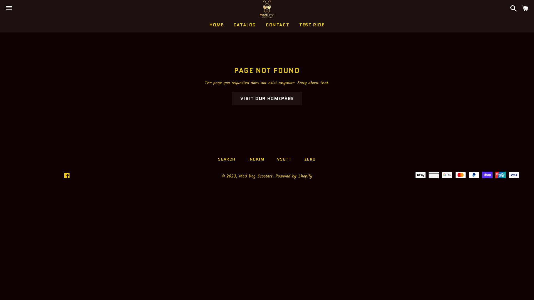 This screenshot has height=300, width=534. What do you see at coordinates (256, 159) in the screenshot?
I see `INOKIM` at bounding box center [256, 159].